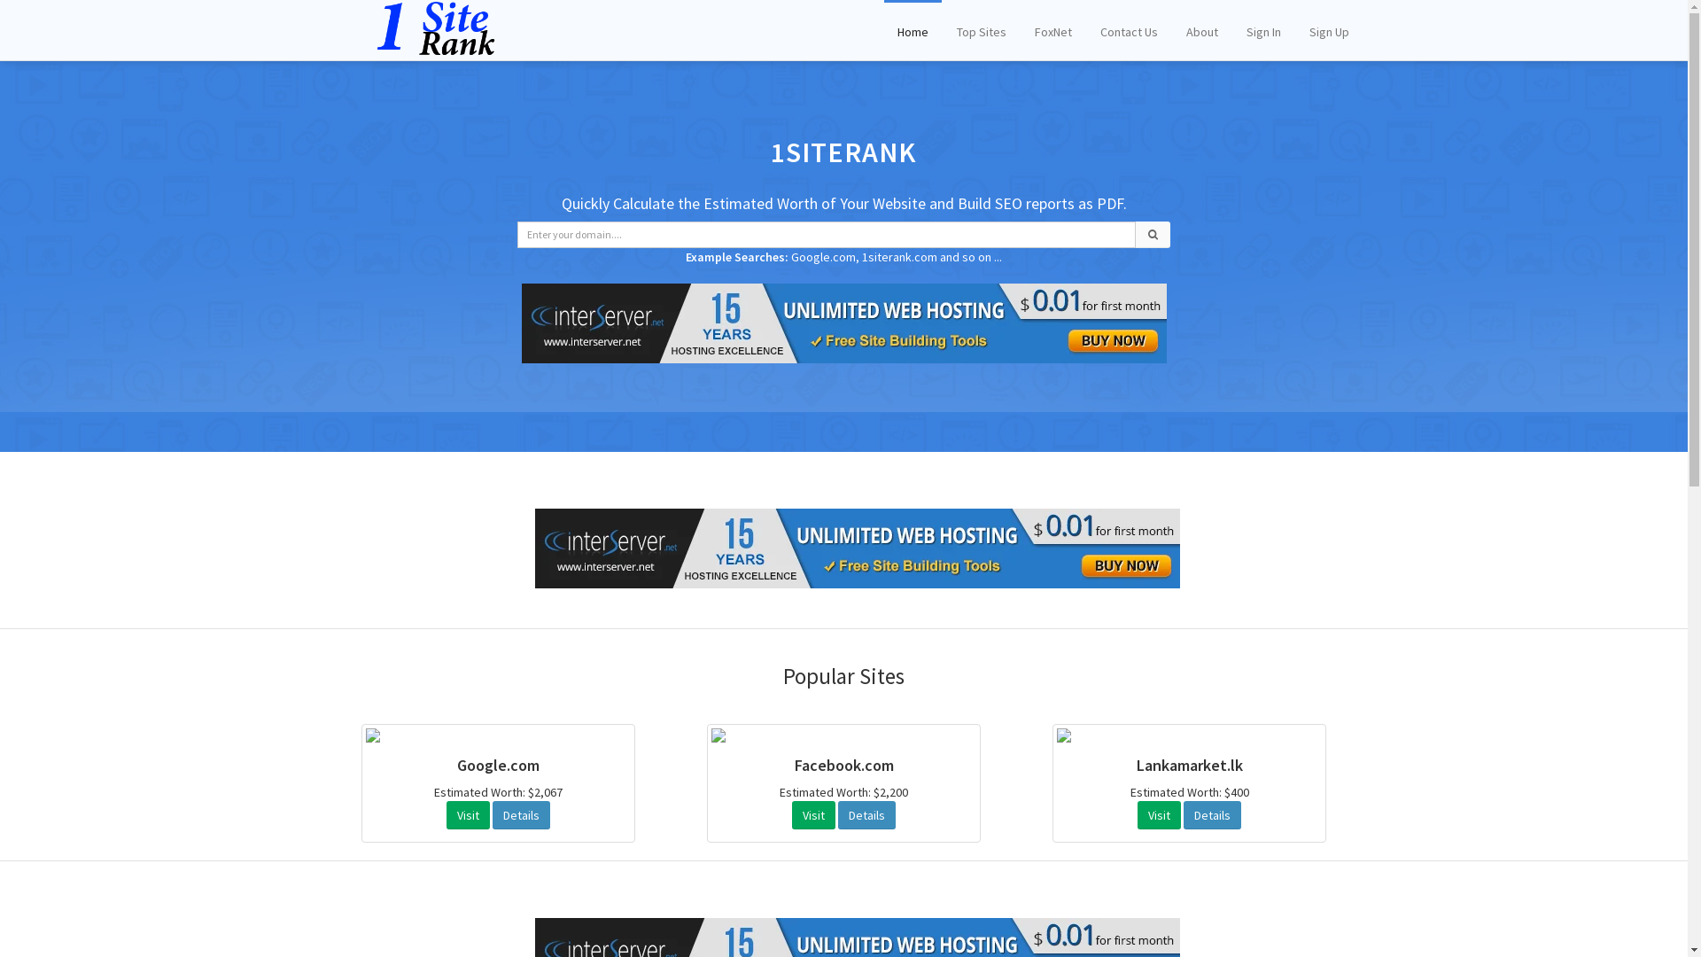 The width and height of the screenshot is (1701, 957). What do you see at coordinates (813, 815) in the screenshot?
I see `Visit` at bounding box center [813, 815].